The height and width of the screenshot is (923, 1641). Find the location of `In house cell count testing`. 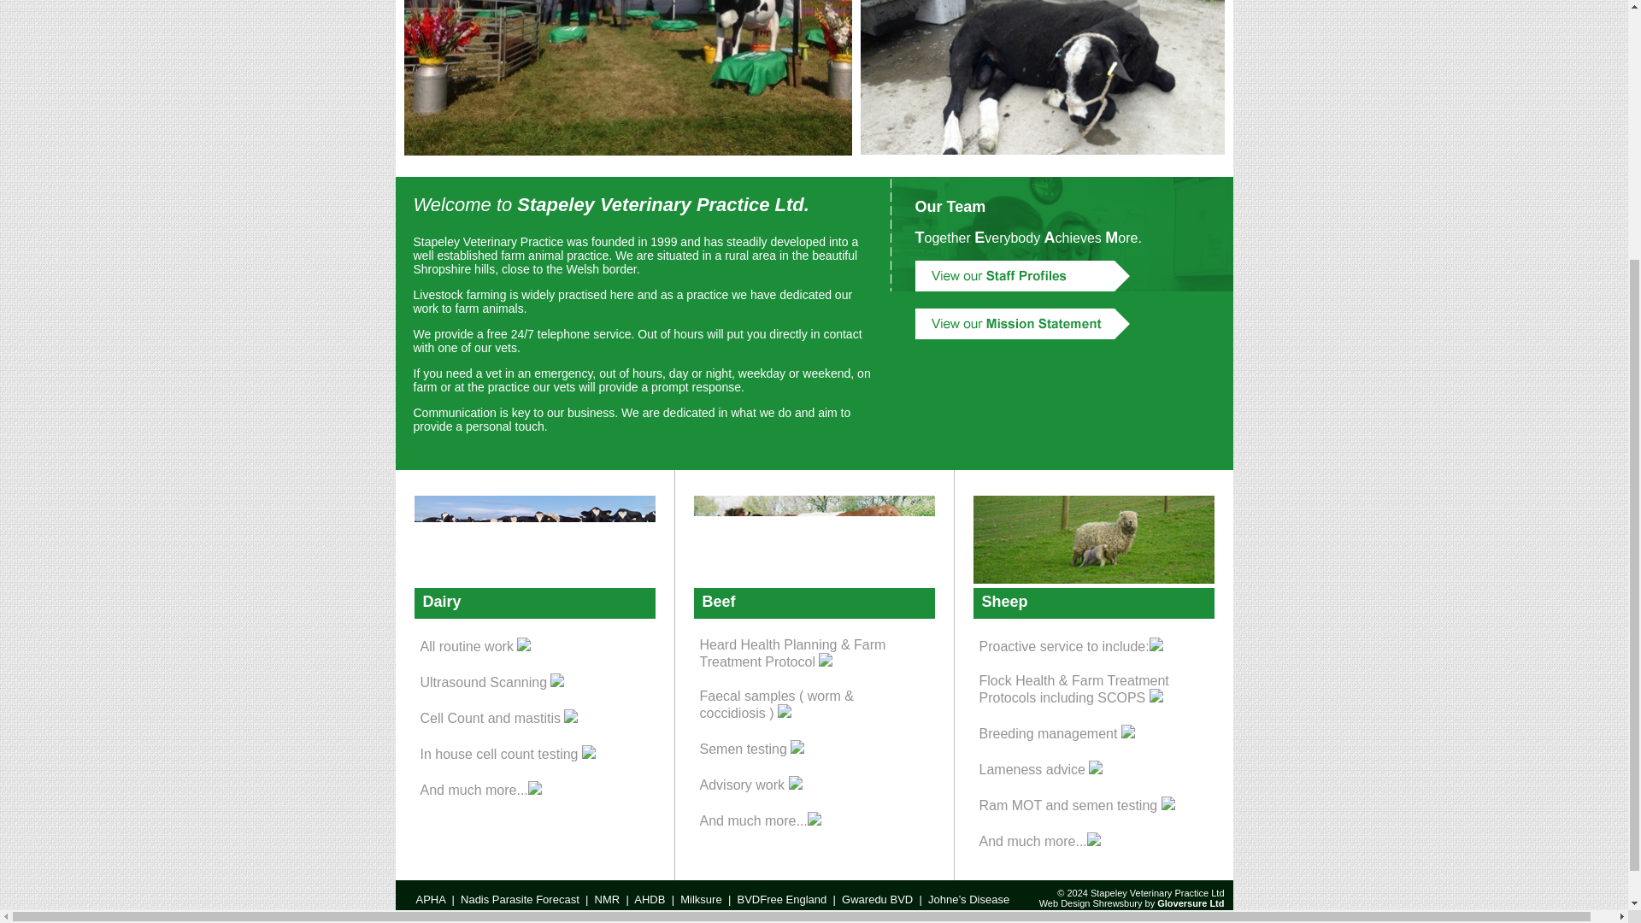

In house cell count testing is located at coordinates (508, 754).